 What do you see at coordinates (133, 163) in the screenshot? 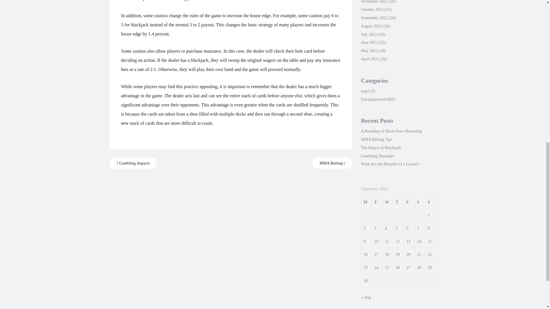
I see `Gambling Impacts` at bounding box center [133, 163].